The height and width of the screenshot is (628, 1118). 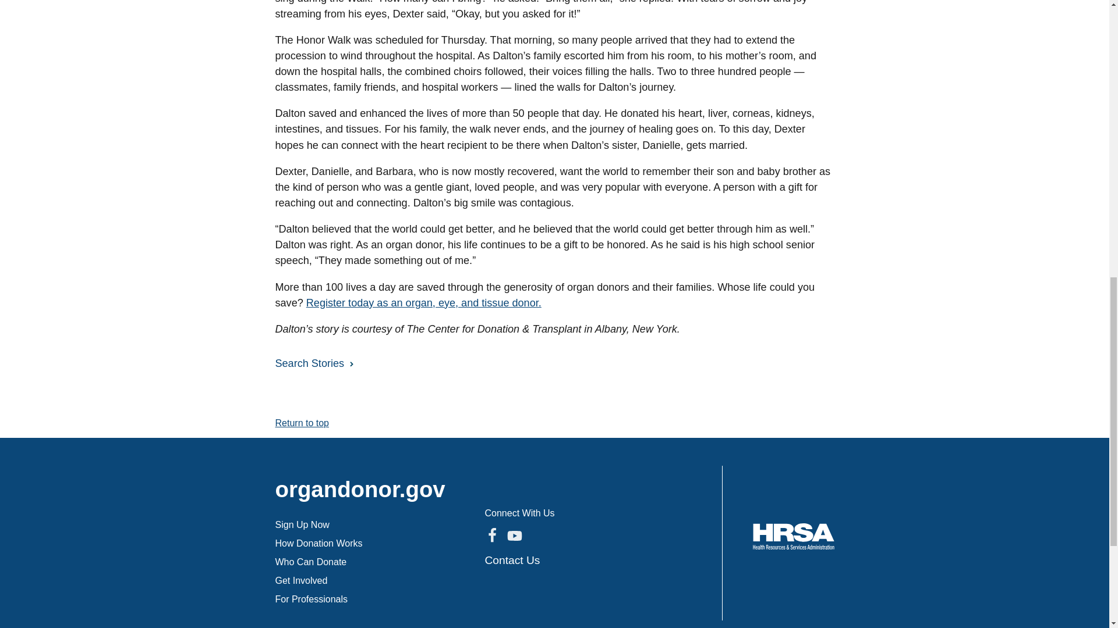 What do you see at coordinates (302, 423) in the screenshot?
I see `Return to top` at bounding box center [302, 423].